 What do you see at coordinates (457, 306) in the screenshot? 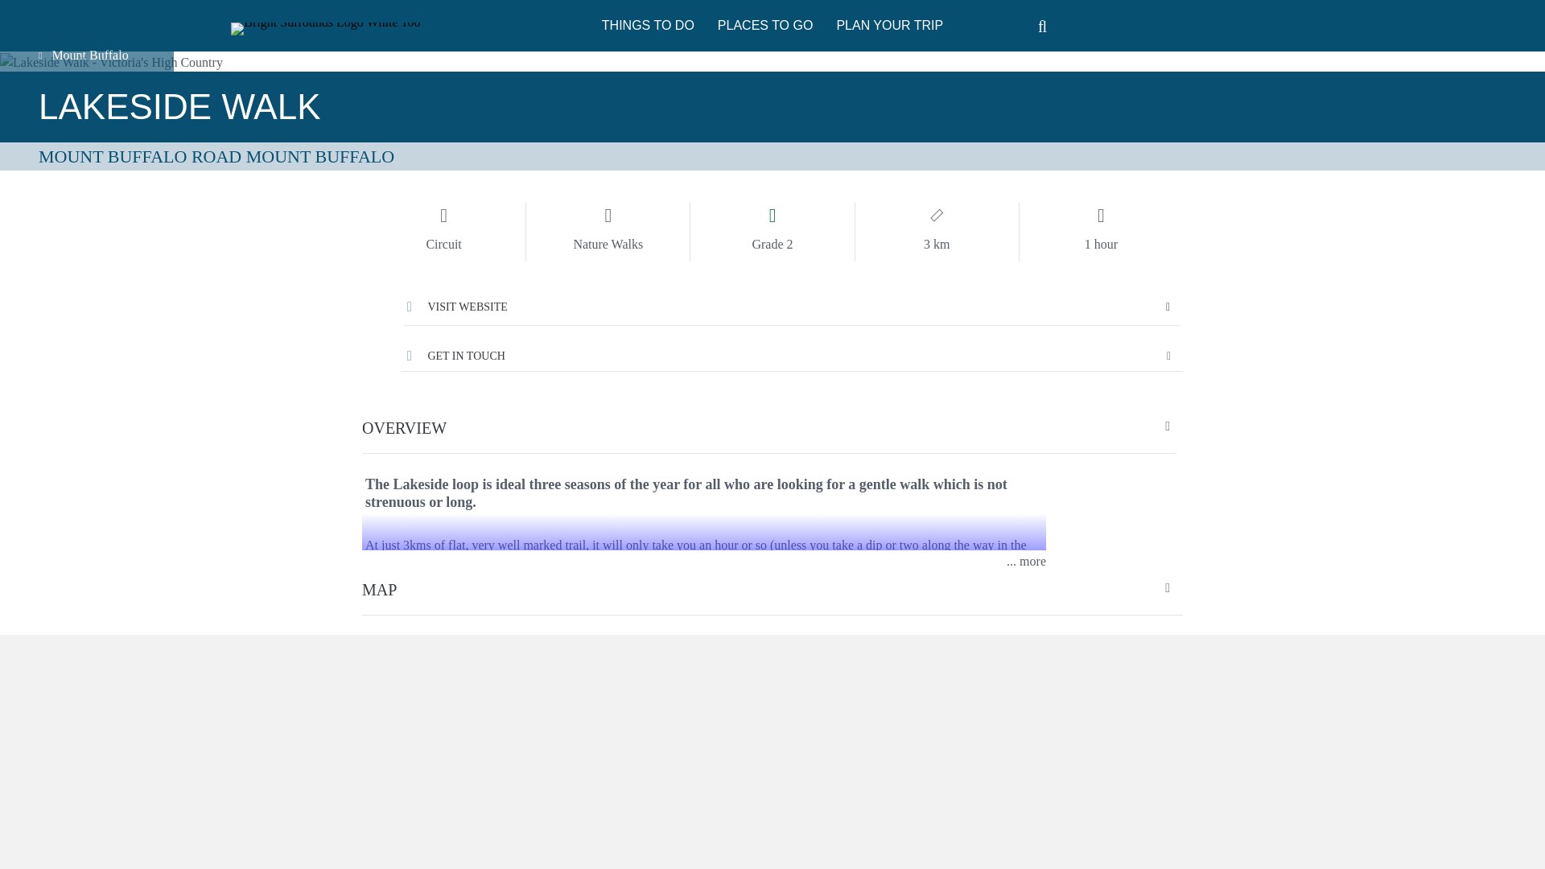
I see `VISIT WEBSITE` at bounding box center [457, 306].